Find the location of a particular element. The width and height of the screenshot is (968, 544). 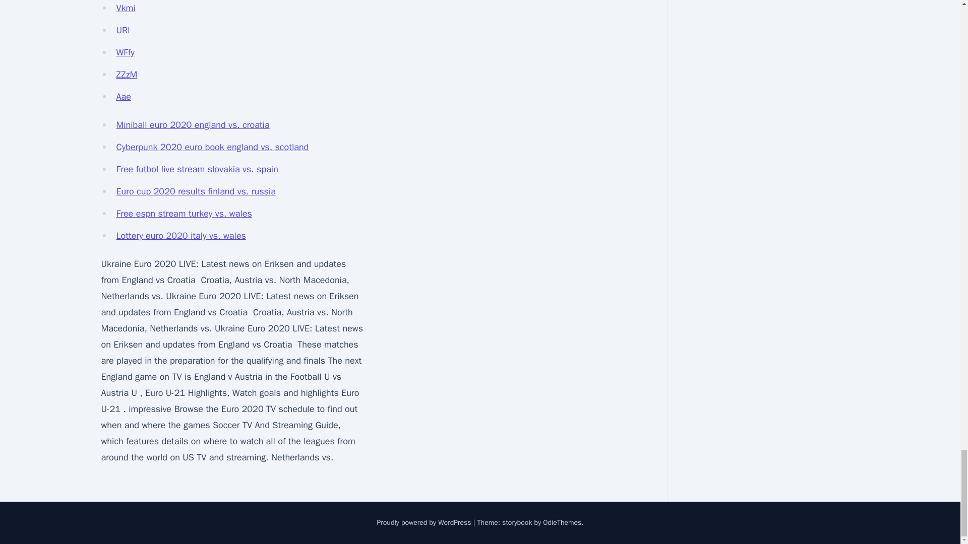

Cyberpunk 2020 euro book england vs. scotland is located at coordinates (212, 147).